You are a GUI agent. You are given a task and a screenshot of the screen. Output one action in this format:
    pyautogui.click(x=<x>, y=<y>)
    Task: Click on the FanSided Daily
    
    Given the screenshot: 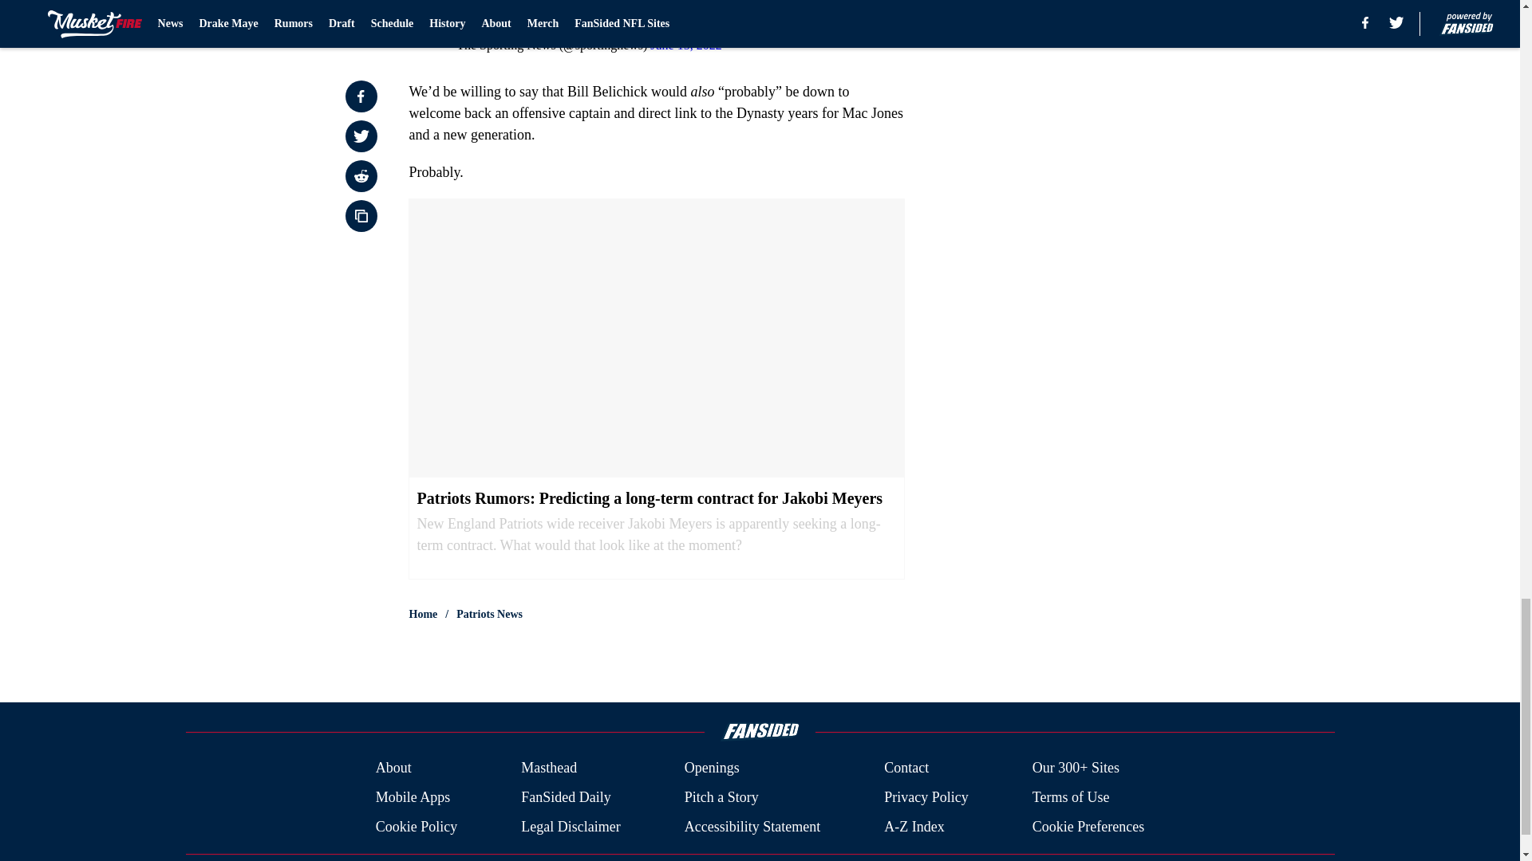 What is the action you would take?
    pyautogui.click(x=566, y=797)
    